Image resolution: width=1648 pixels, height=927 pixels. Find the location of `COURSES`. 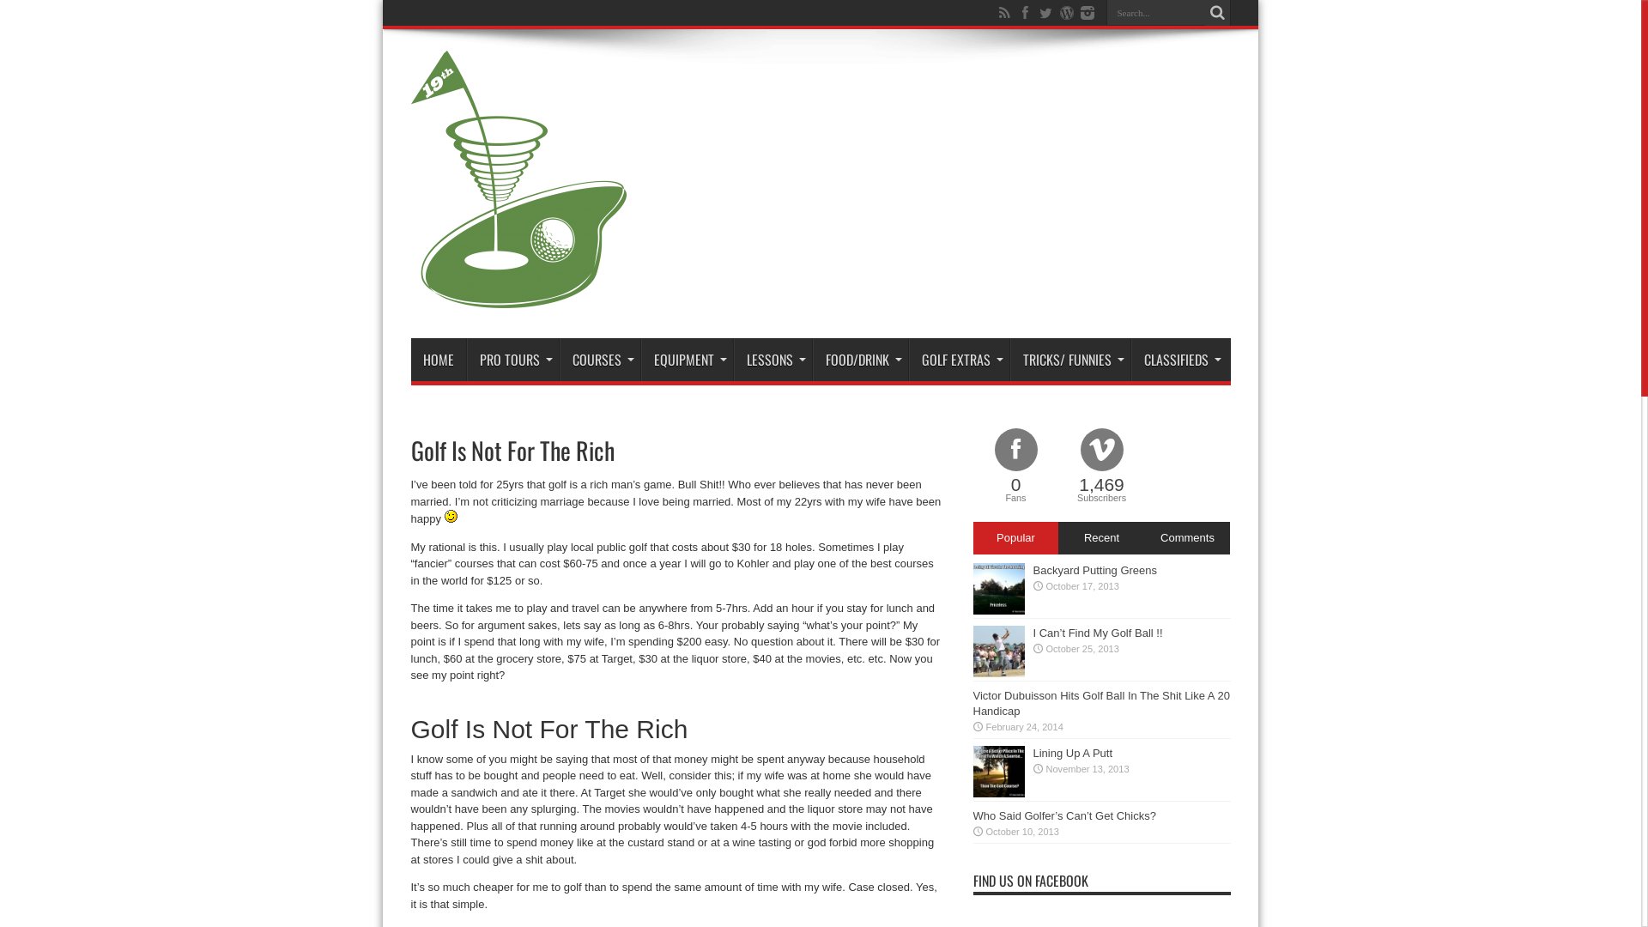

COURSES is located at coordinates (600, 360).